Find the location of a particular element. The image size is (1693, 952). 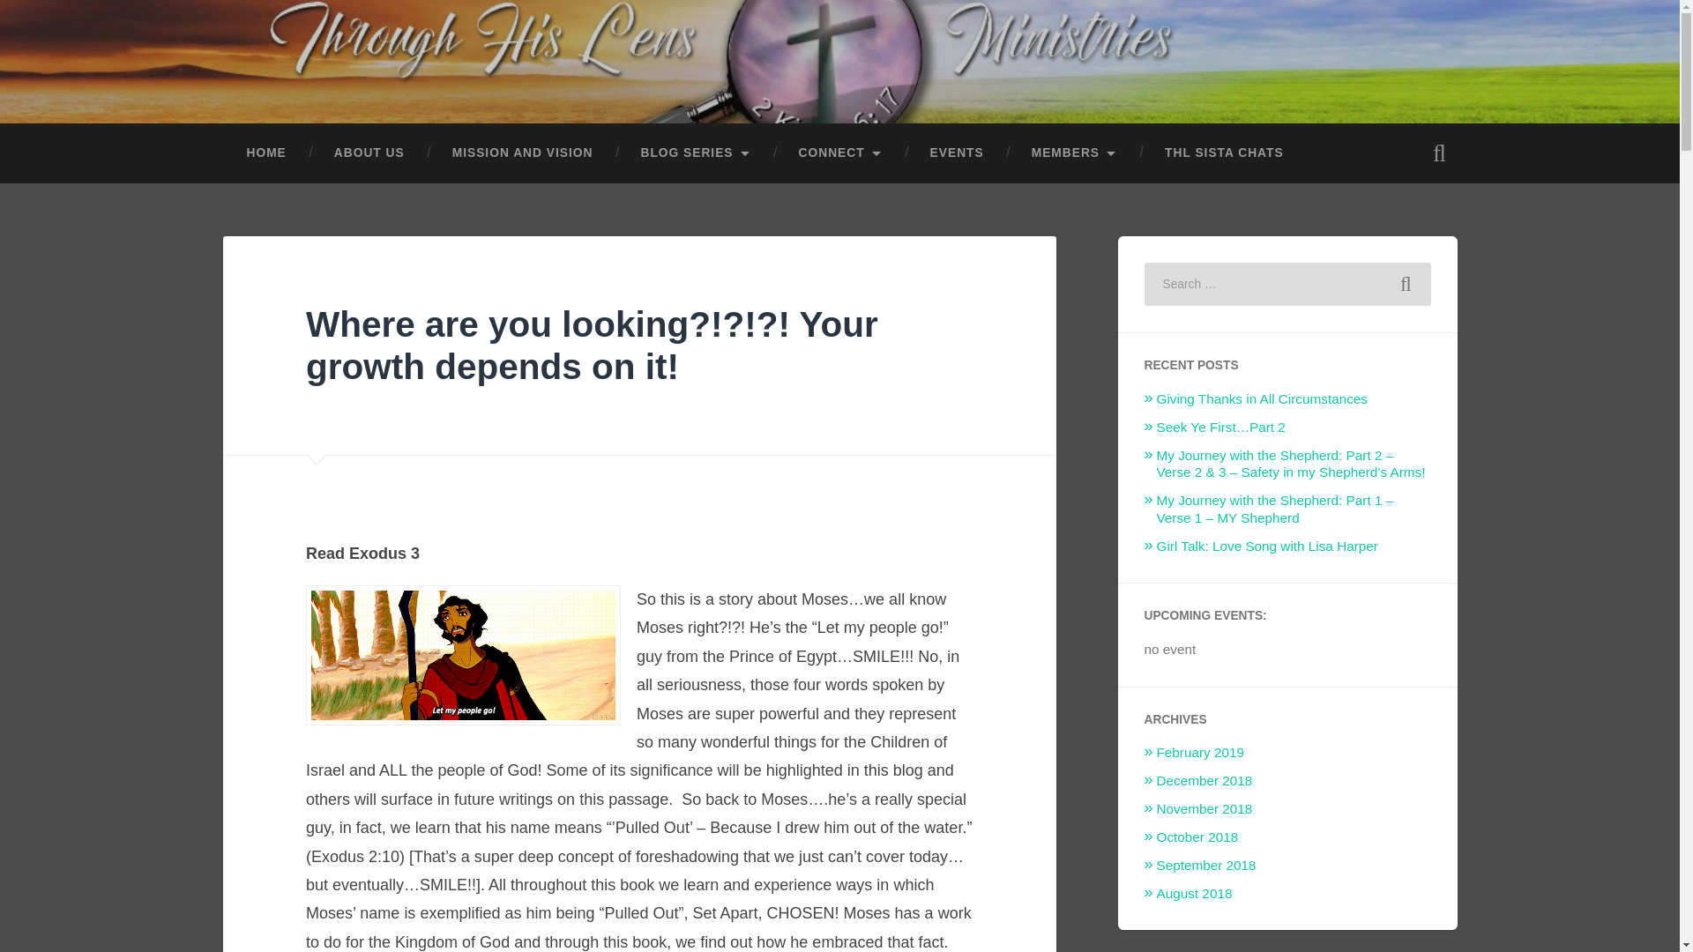

MEMBERS is located at coordinates (1074, 153).